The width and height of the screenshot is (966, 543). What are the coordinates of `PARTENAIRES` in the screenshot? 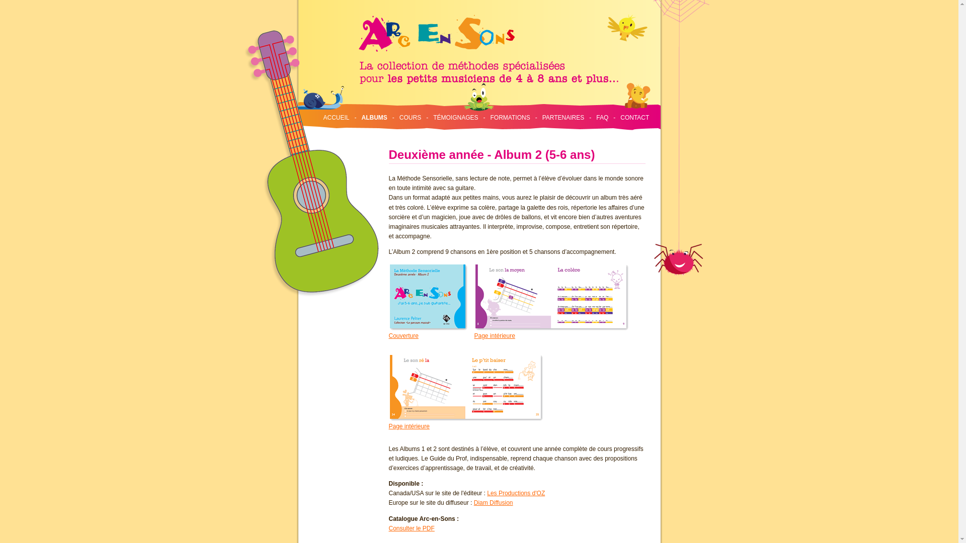 It's located at (563, 118).